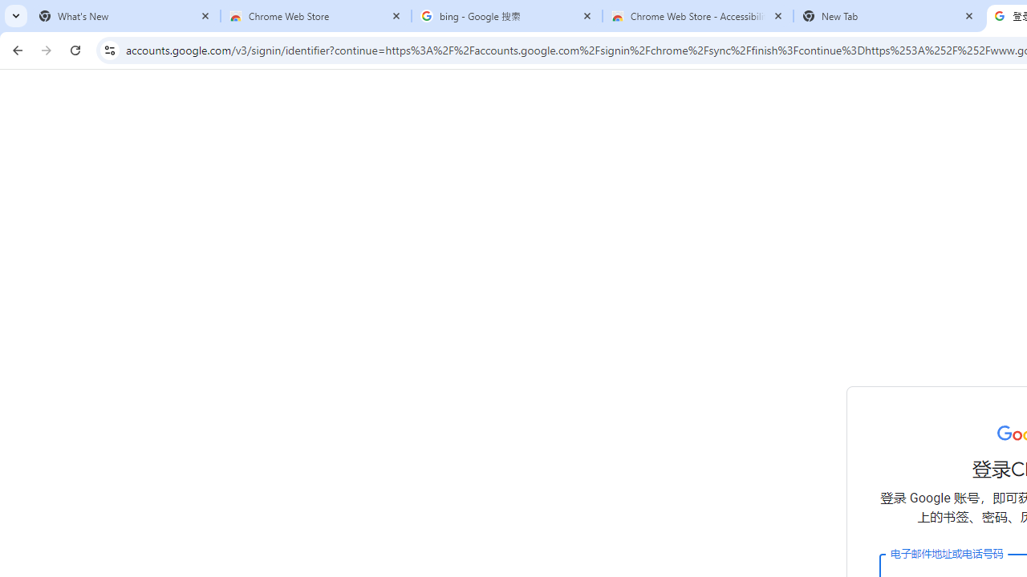 This screenshot has width=1027, height=577. What do you see at coordinates (698, 16) in the screenshot?
I see `Chrome Web Store - Accessibility` at bounding box center [698, 16].